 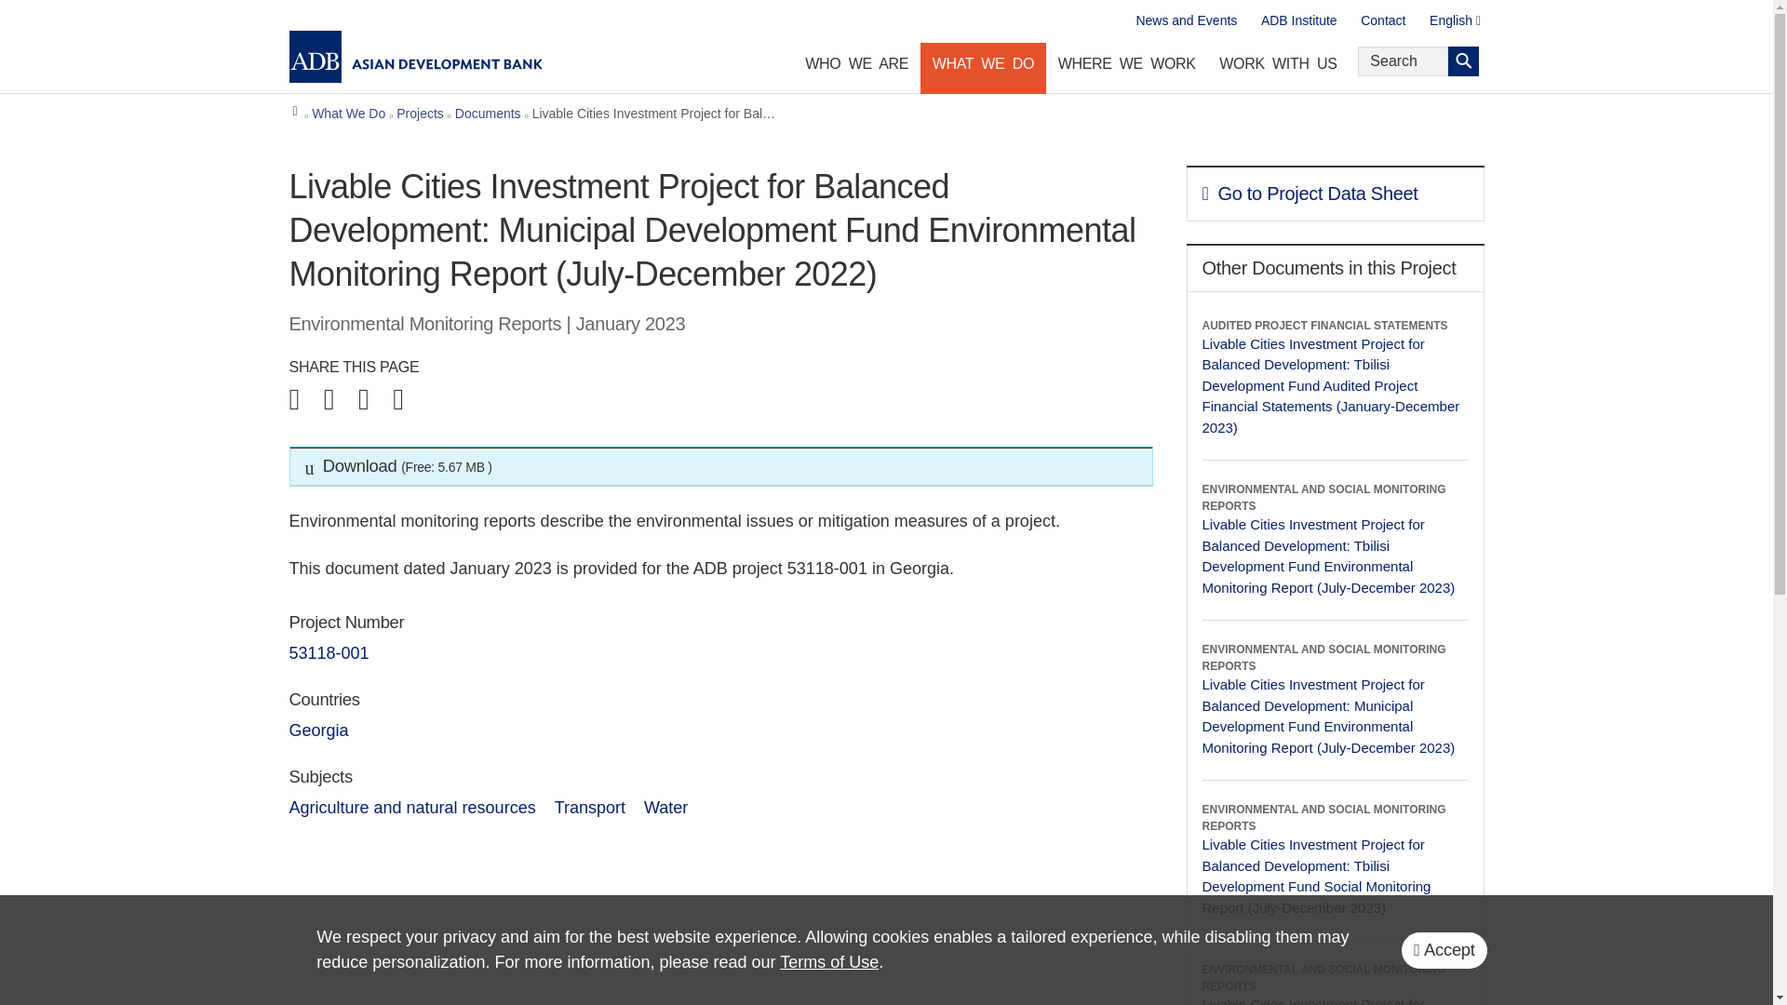 What do you see at coordinates (1186, 20) in the screenshot?
I see `News and Events` at bounding box center [1186, 20].